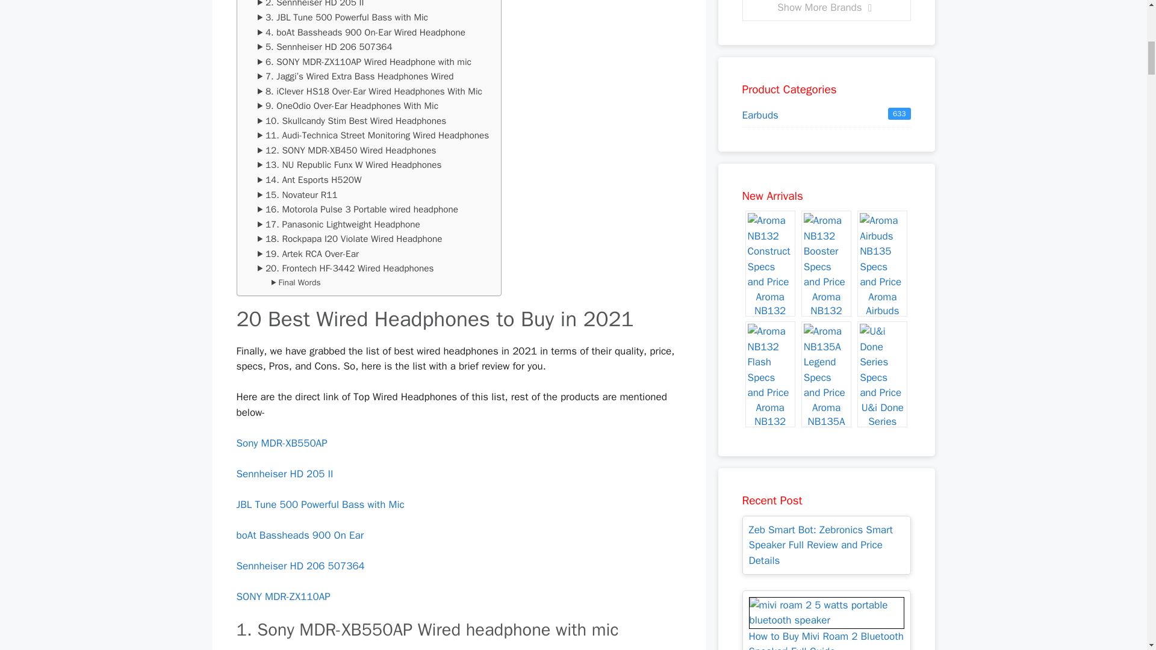 Image resolution: width=1156 pixels, height=650 pixels. What do you see at coordinates (325, 47) in the screenshot?
I see `5. Sennheiser HD 206 507364` at bounding box center [325, 47].